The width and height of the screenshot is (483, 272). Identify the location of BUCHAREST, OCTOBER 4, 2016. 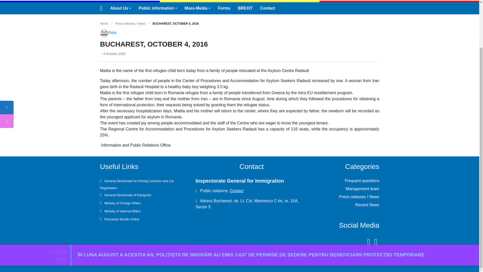
(176, 24).